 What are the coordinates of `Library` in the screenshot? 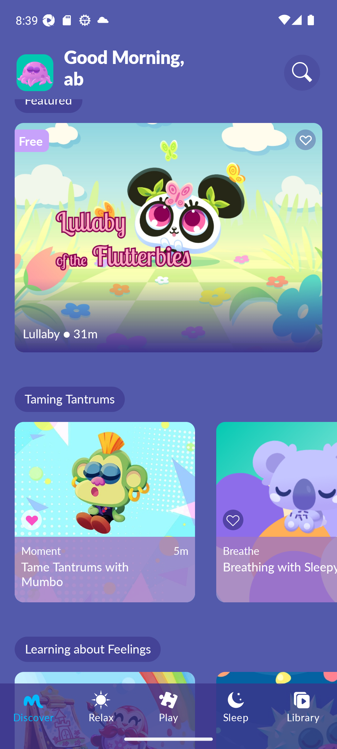 It's located at (303, 706).